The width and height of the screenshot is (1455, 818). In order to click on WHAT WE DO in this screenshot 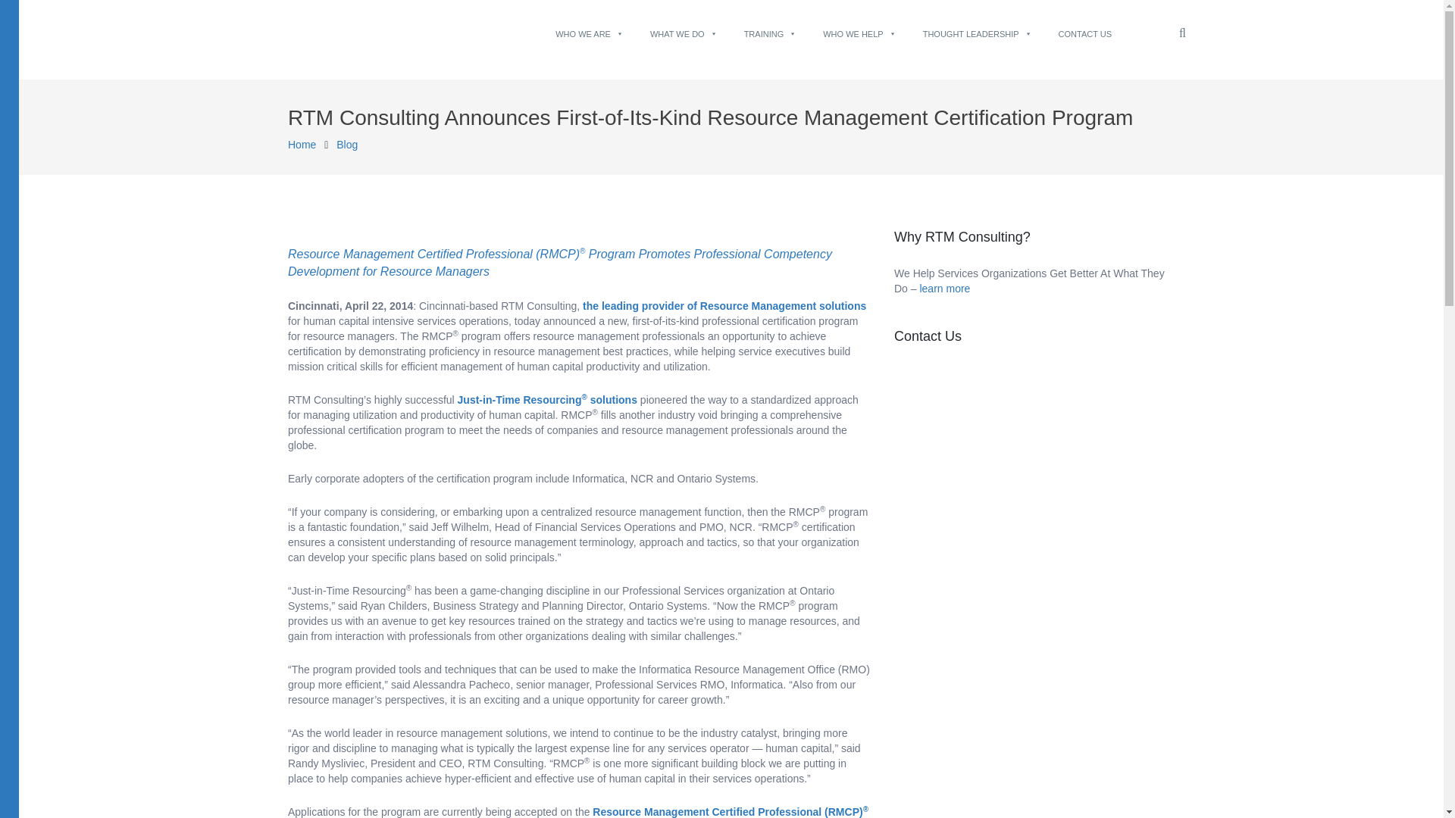, I will do `click(684, 27)`.